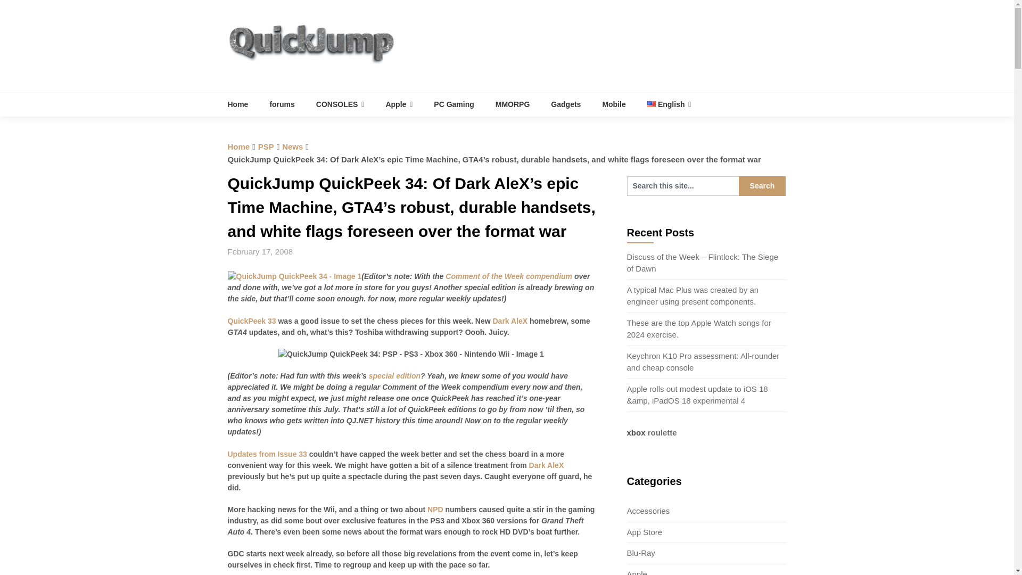 The width and height of the screenshot is (1022, 575). I want to click on Dark AleX, so click(510, 321).